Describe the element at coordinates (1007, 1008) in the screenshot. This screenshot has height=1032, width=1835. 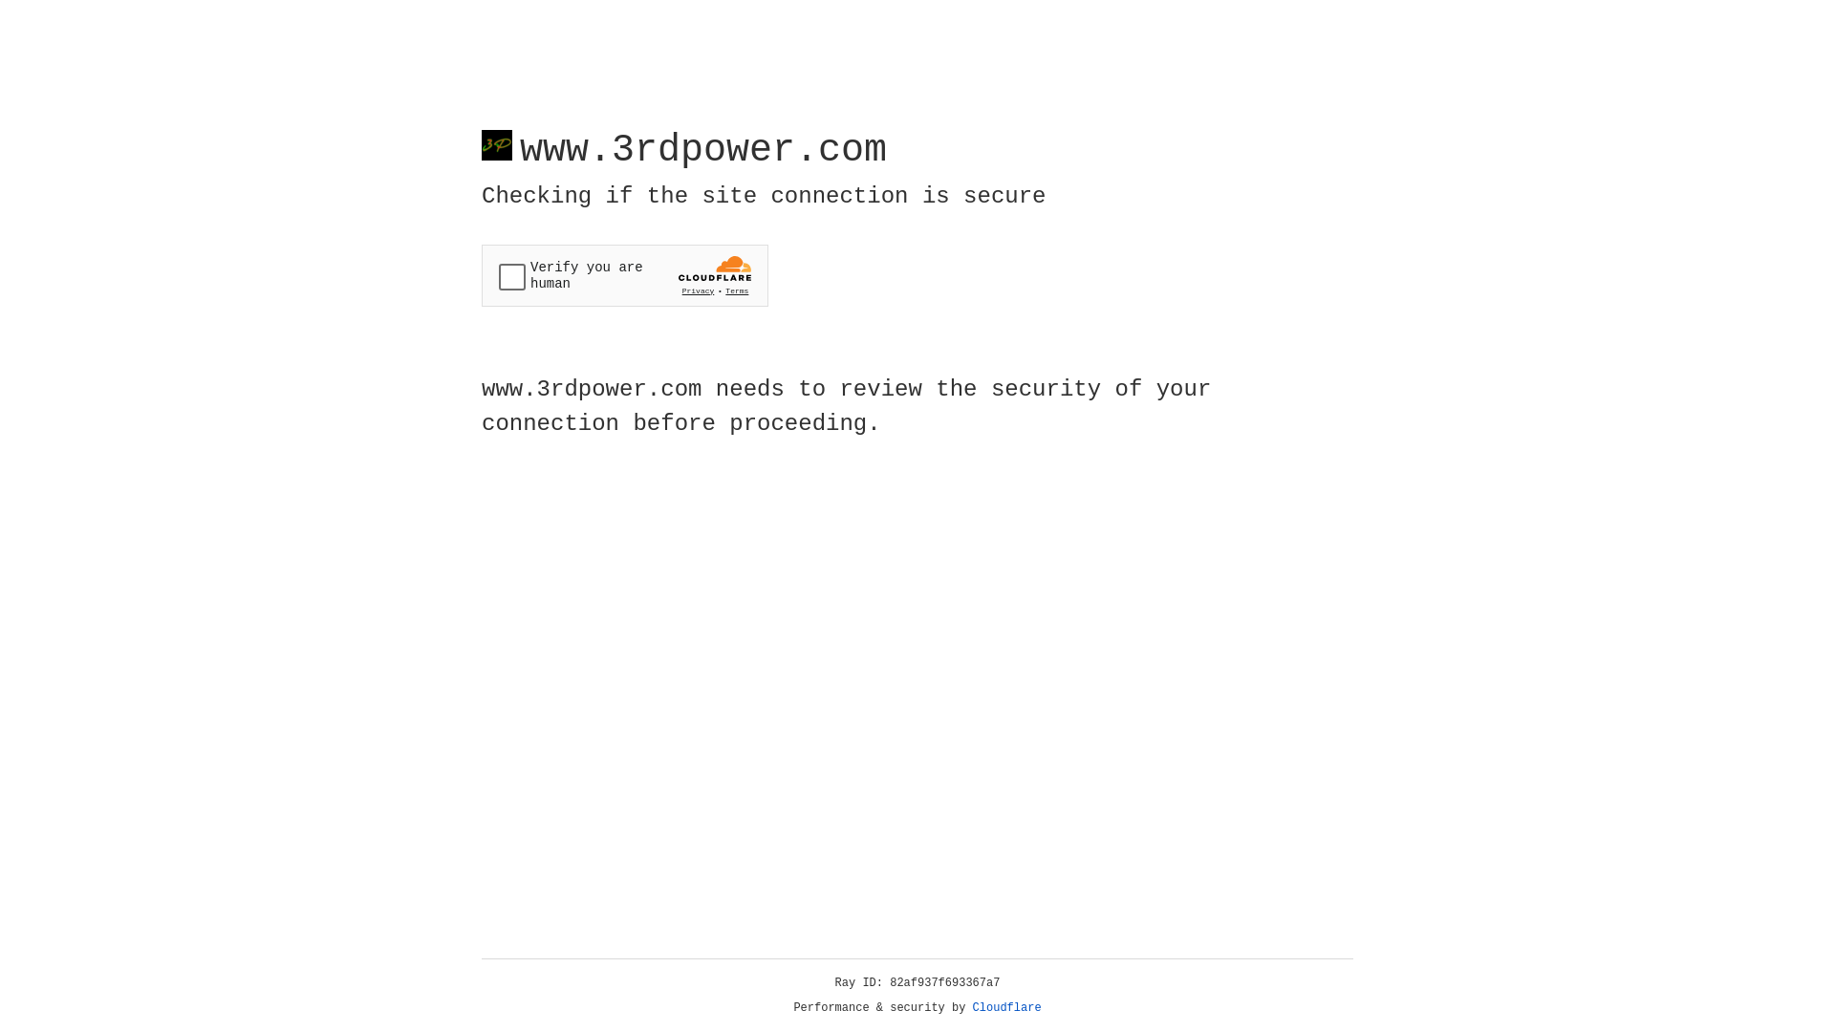
I see `Cloudflare` at that location.